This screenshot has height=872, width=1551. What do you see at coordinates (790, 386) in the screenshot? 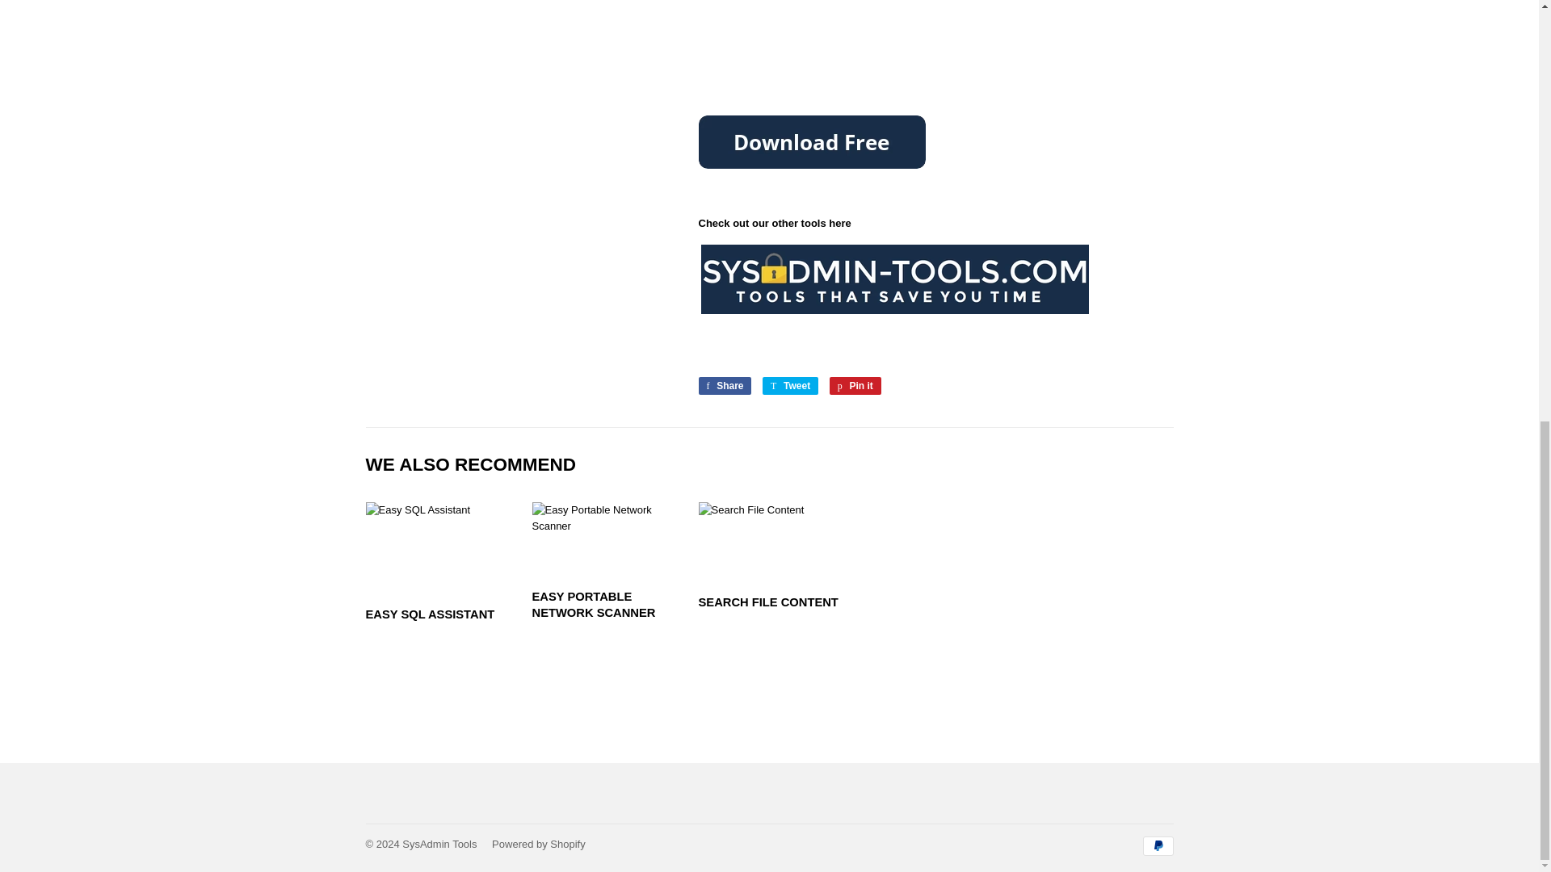
I see `EASY SQL ASSISTANT` at bounding box center [790, 386].